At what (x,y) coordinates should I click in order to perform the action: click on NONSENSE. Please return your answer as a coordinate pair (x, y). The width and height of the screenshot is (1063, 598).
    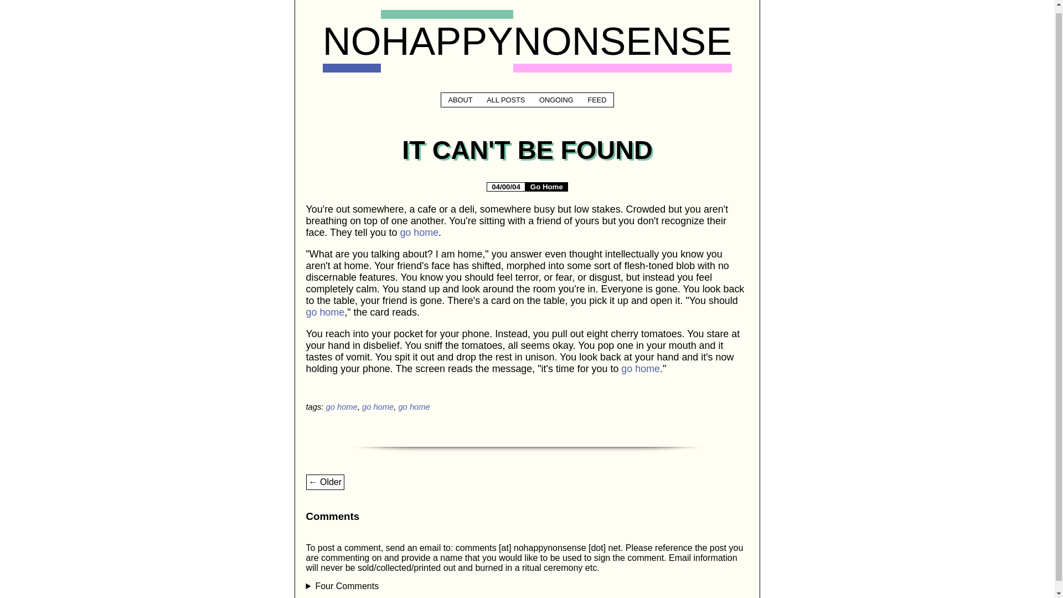
    Looking at the image, I should click on (622, 41).